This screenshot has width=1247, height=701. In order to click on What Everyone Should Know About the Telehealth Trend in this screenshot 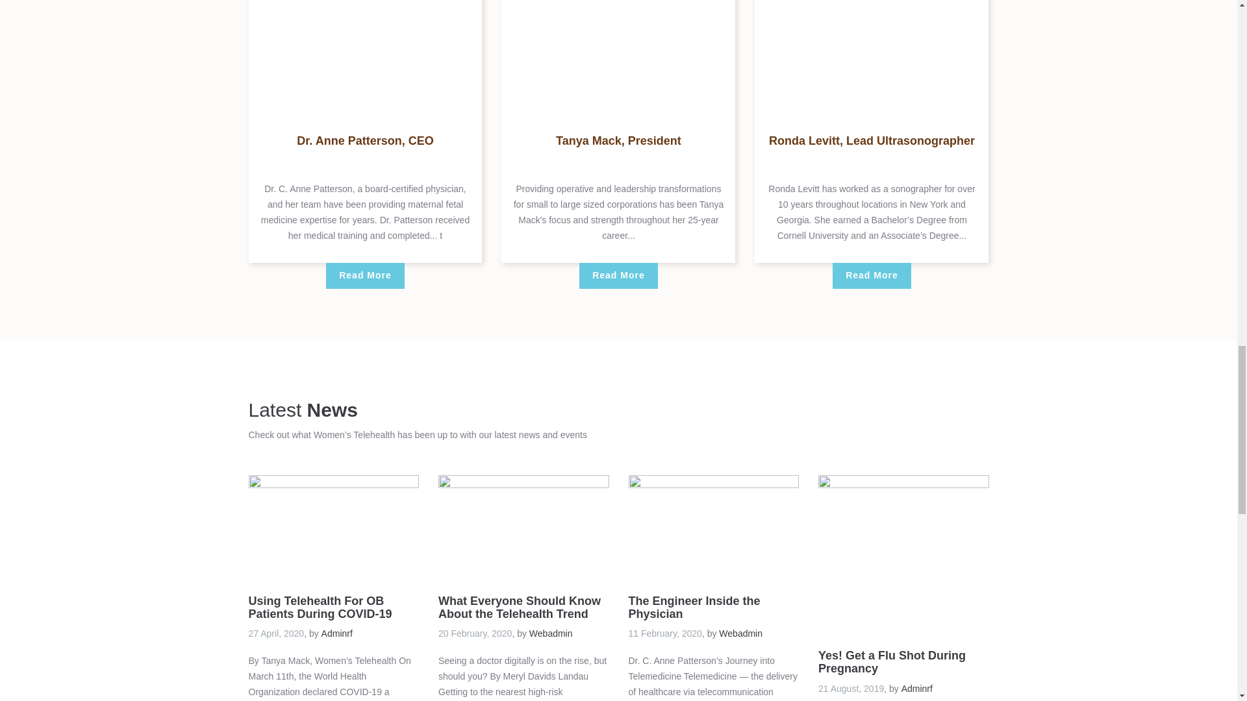, I will do `click(523, 526)`.